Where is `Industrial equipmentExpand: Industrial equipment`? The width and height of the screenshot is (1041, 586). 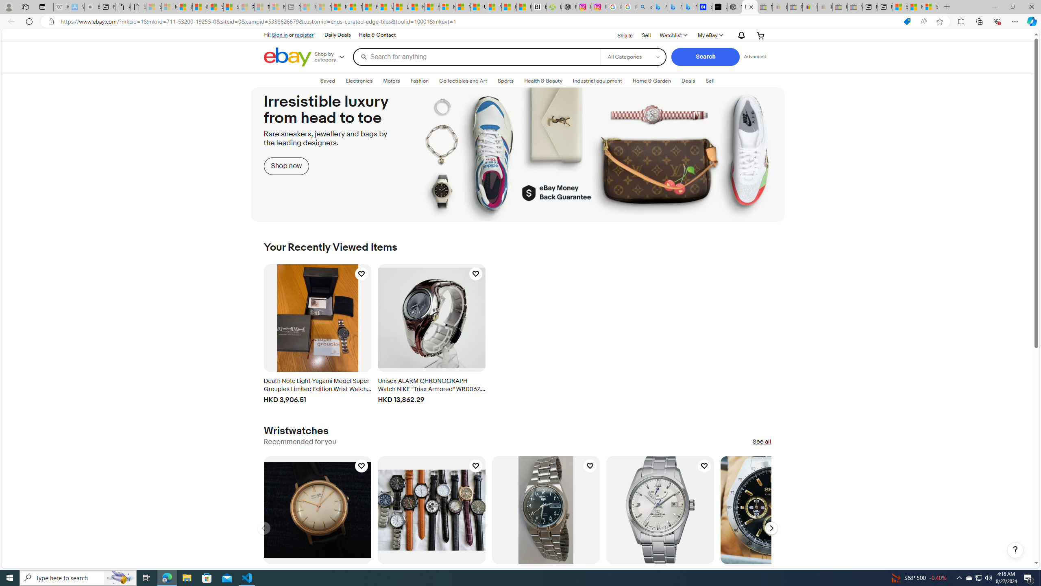 Industrial equipmentExpand: Industrial equipment is located at coordinates (597, 81).